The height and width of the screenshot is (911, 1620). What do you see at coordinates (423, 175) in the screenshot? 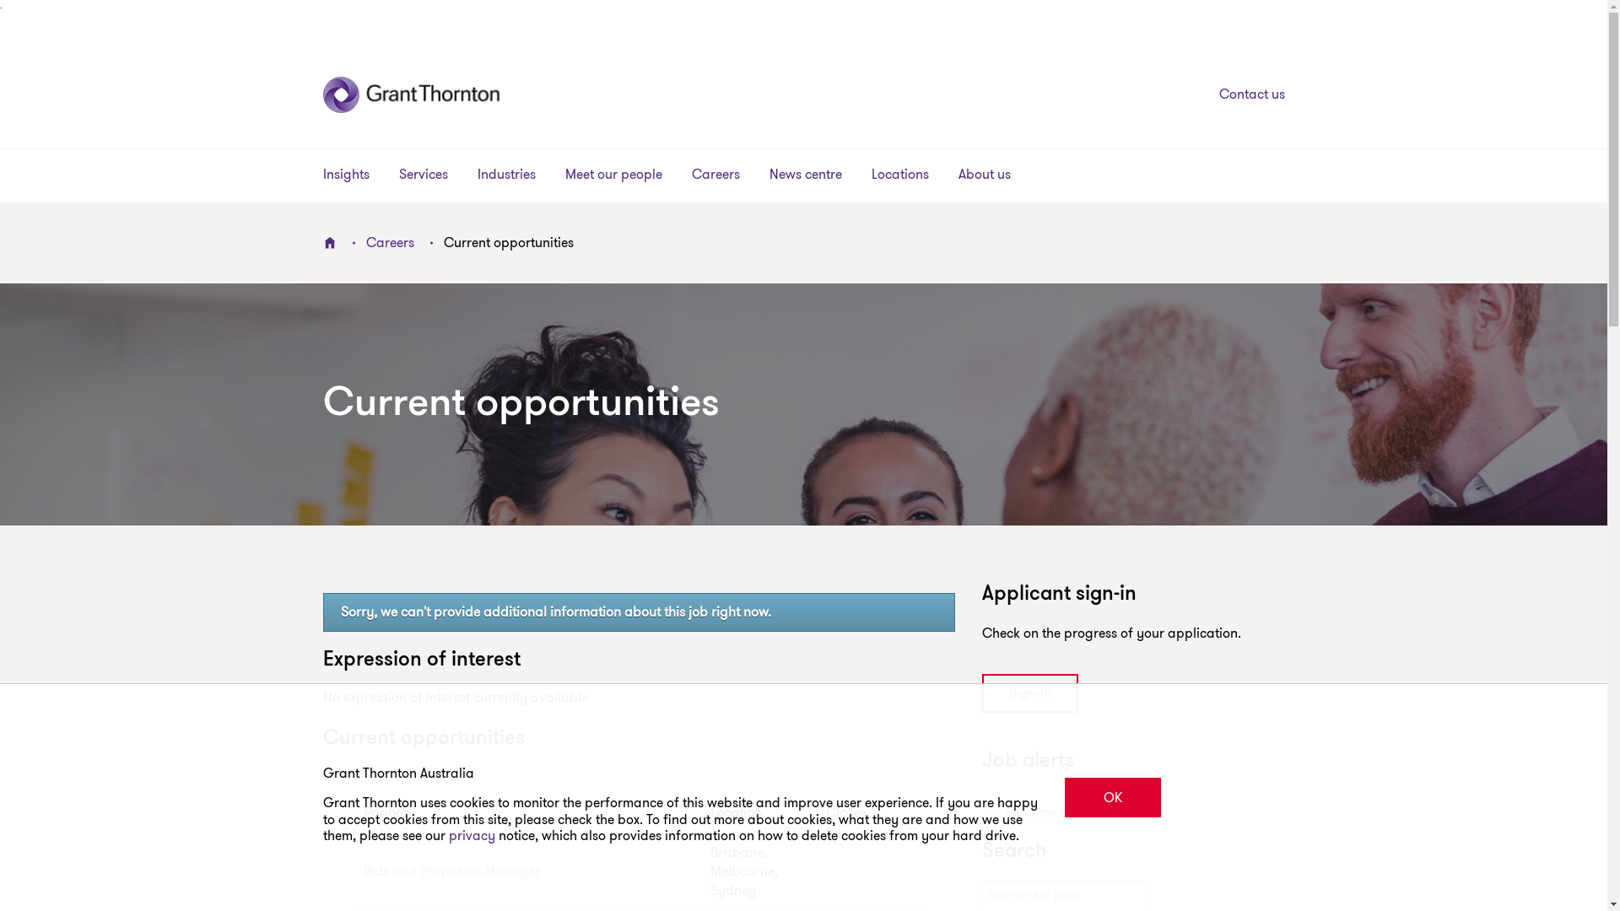
I see `Services` at bounding box center [423, 175].